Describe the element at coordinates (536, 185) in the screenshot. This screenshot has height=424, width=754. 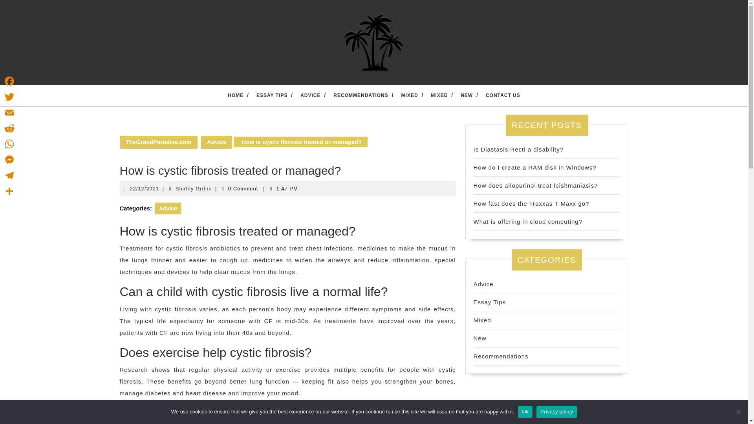
I see `How does allopurinol treat leishmaniasis?` at that location.